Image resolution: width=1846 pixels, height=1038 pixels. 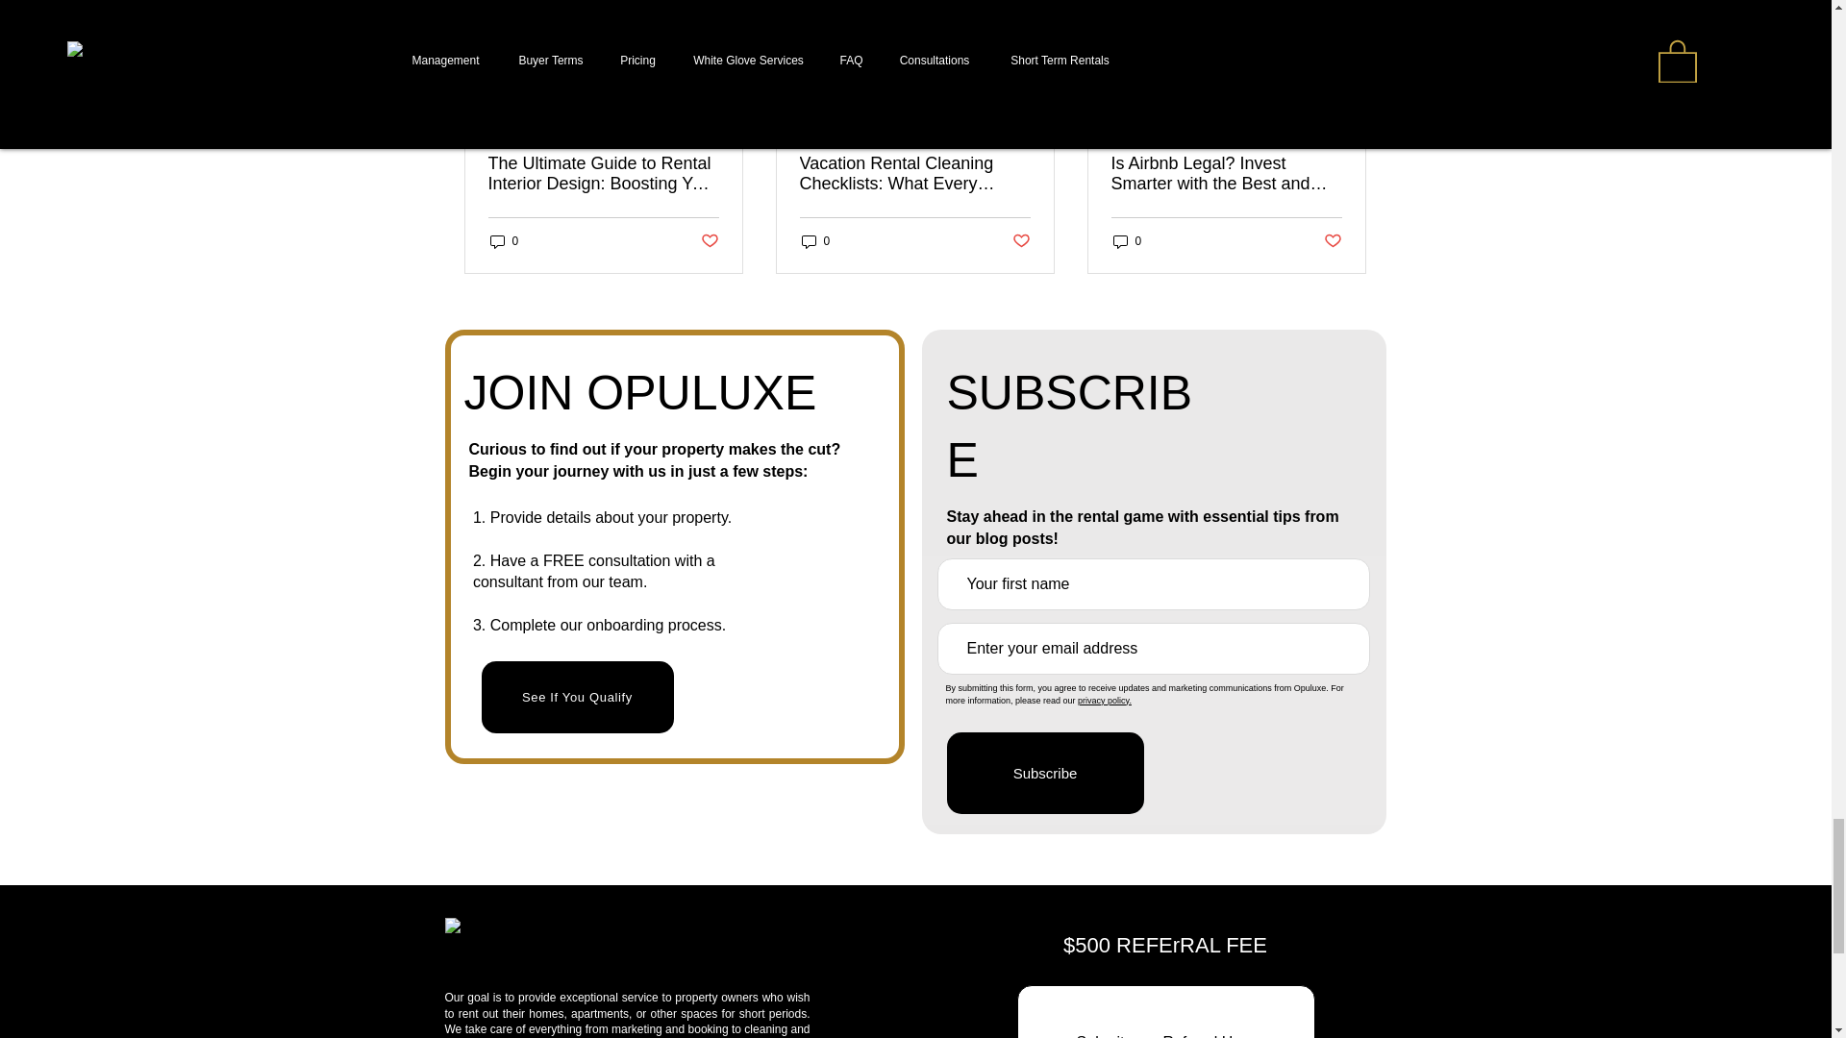 I want to click on Submit your Referral Here, so click(x=1165, y=1011).